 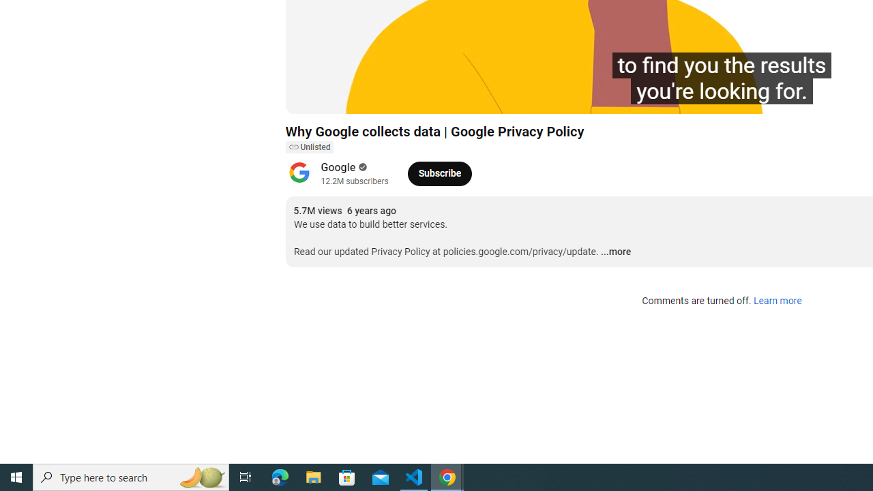 I want to click on Next (SHIFT+n), so click(x=341, y=97).